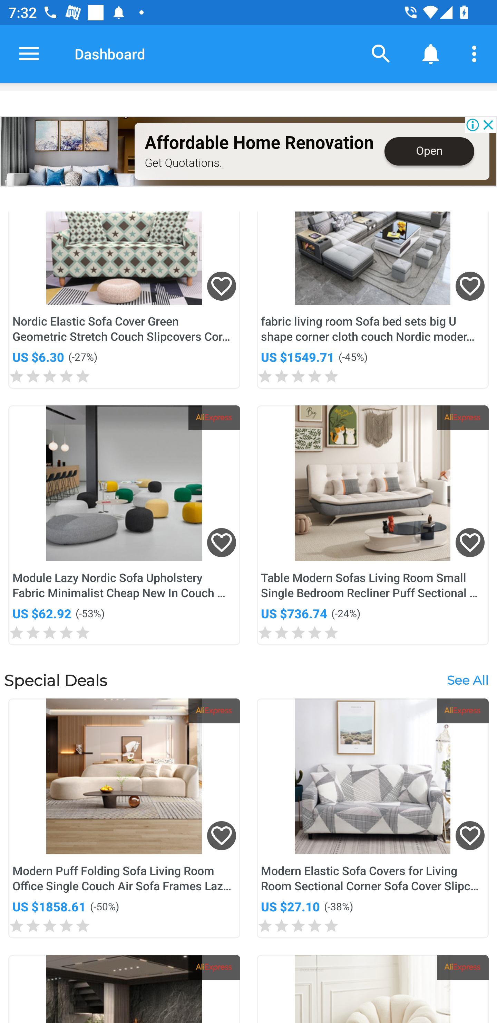  What do you see at coordinates (183, 162) in the screenshot?
I see `Get Quotations.` at bounding box center [183, 162].